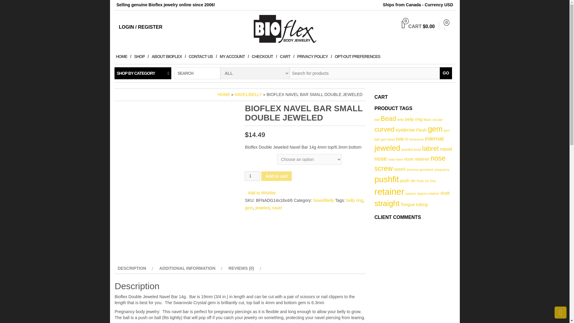 This screenshot has width=574, height=323. What do you see at coordinates (252, 176) in the screenshot?
I see `1` at bounding box center [252, 176].